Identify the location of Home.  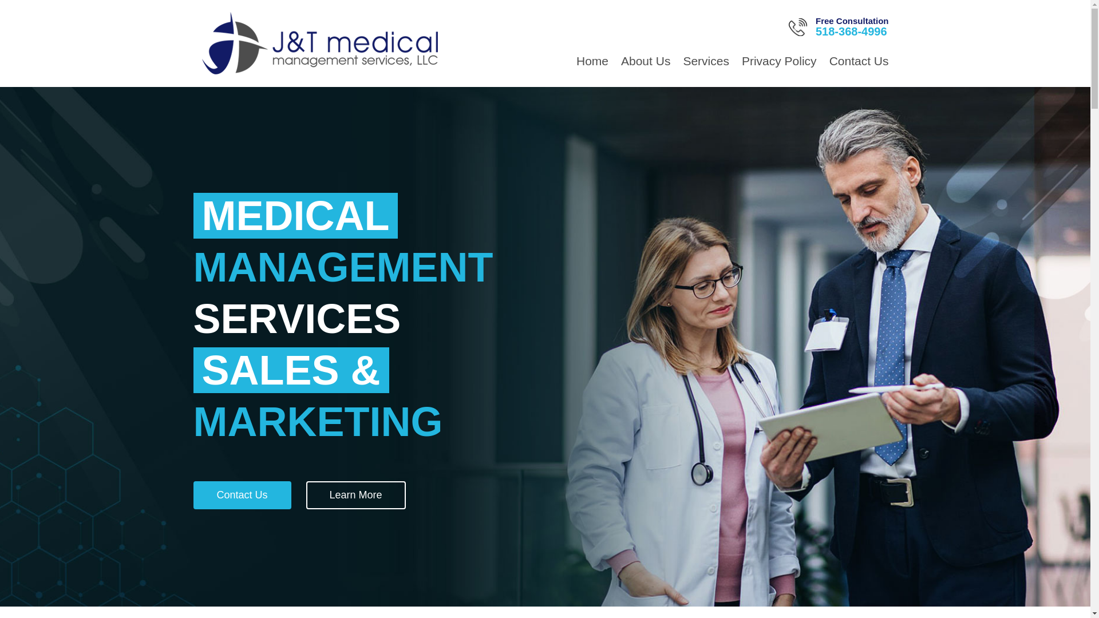
(592, 64).